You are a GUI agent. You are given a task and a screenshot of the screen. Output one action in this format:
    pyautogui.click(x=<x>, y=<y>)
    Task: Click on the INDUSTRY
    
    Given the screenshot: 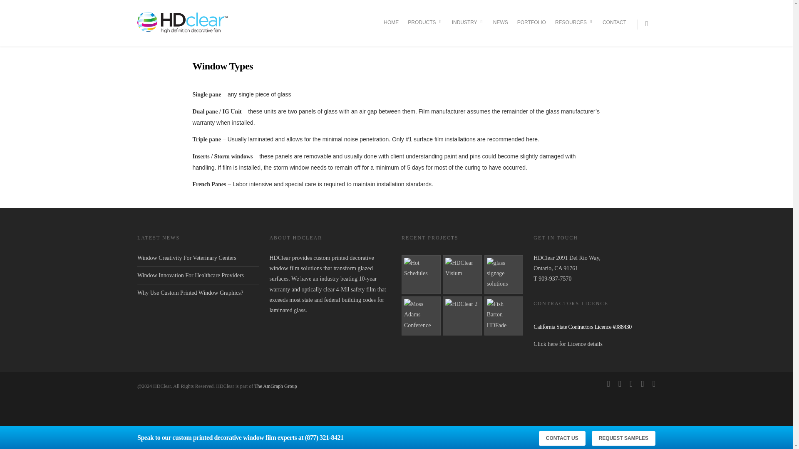 What is the action you would take?
    pyautogui.click(x=468, y=29)
    